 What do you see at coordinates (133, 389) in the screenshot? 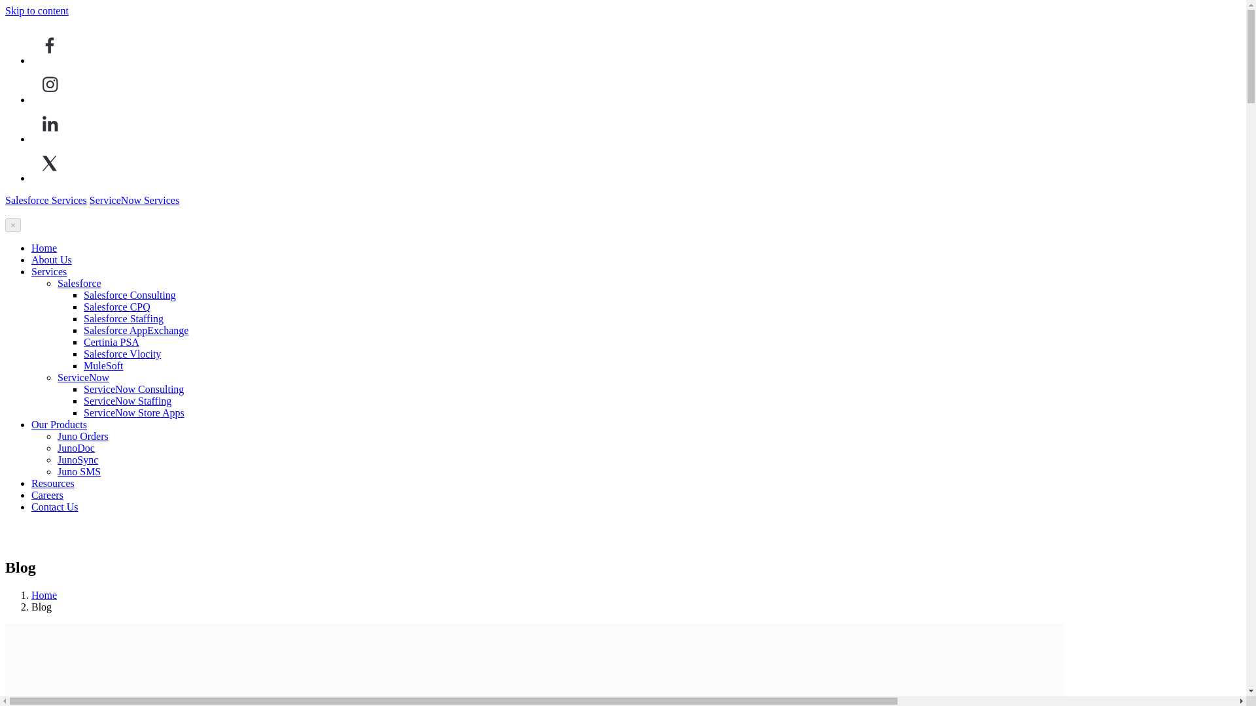
I see `ServiceNow Consulting` at bounding box center [133, 389].